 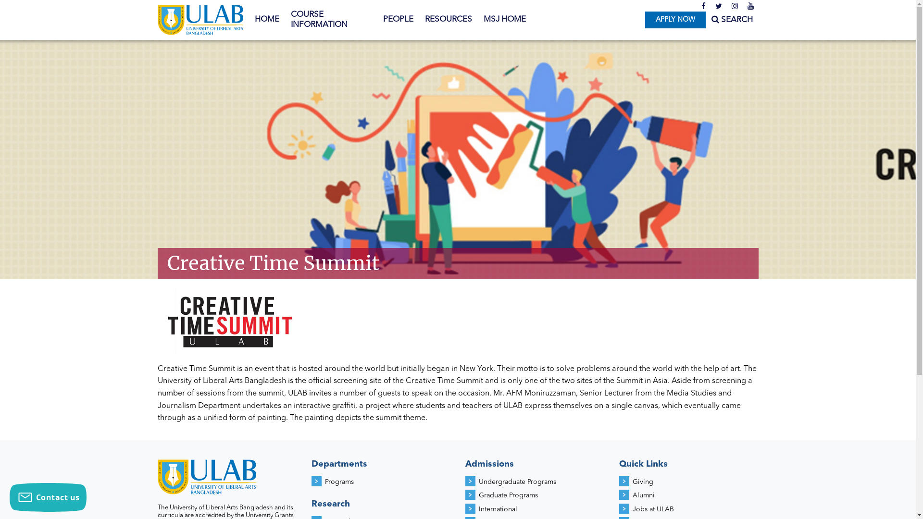 What do you see at coordinates (498, 509) in the screenshot?
I see `International` at bounding box center [498, 509].